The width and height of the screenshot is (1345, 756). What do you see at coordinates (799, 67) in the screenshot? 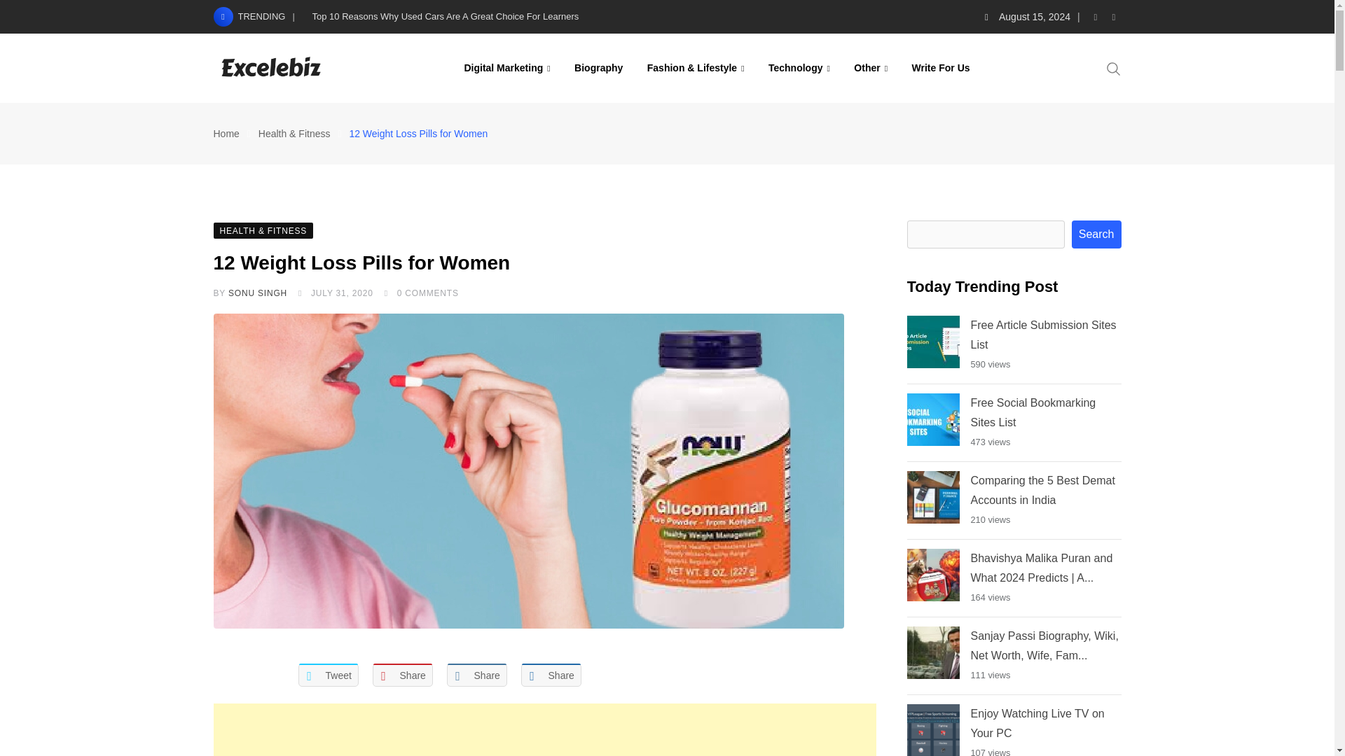
I see `Technology` at bounding box center [799, 67].